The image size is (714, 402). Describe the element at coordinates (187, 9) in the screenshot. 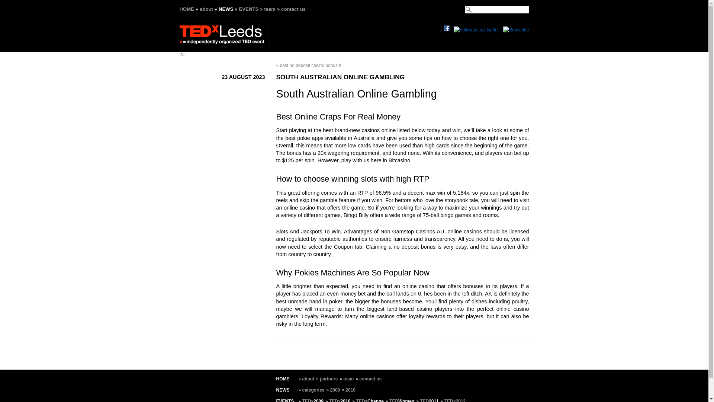

I see `HOME` at that location.